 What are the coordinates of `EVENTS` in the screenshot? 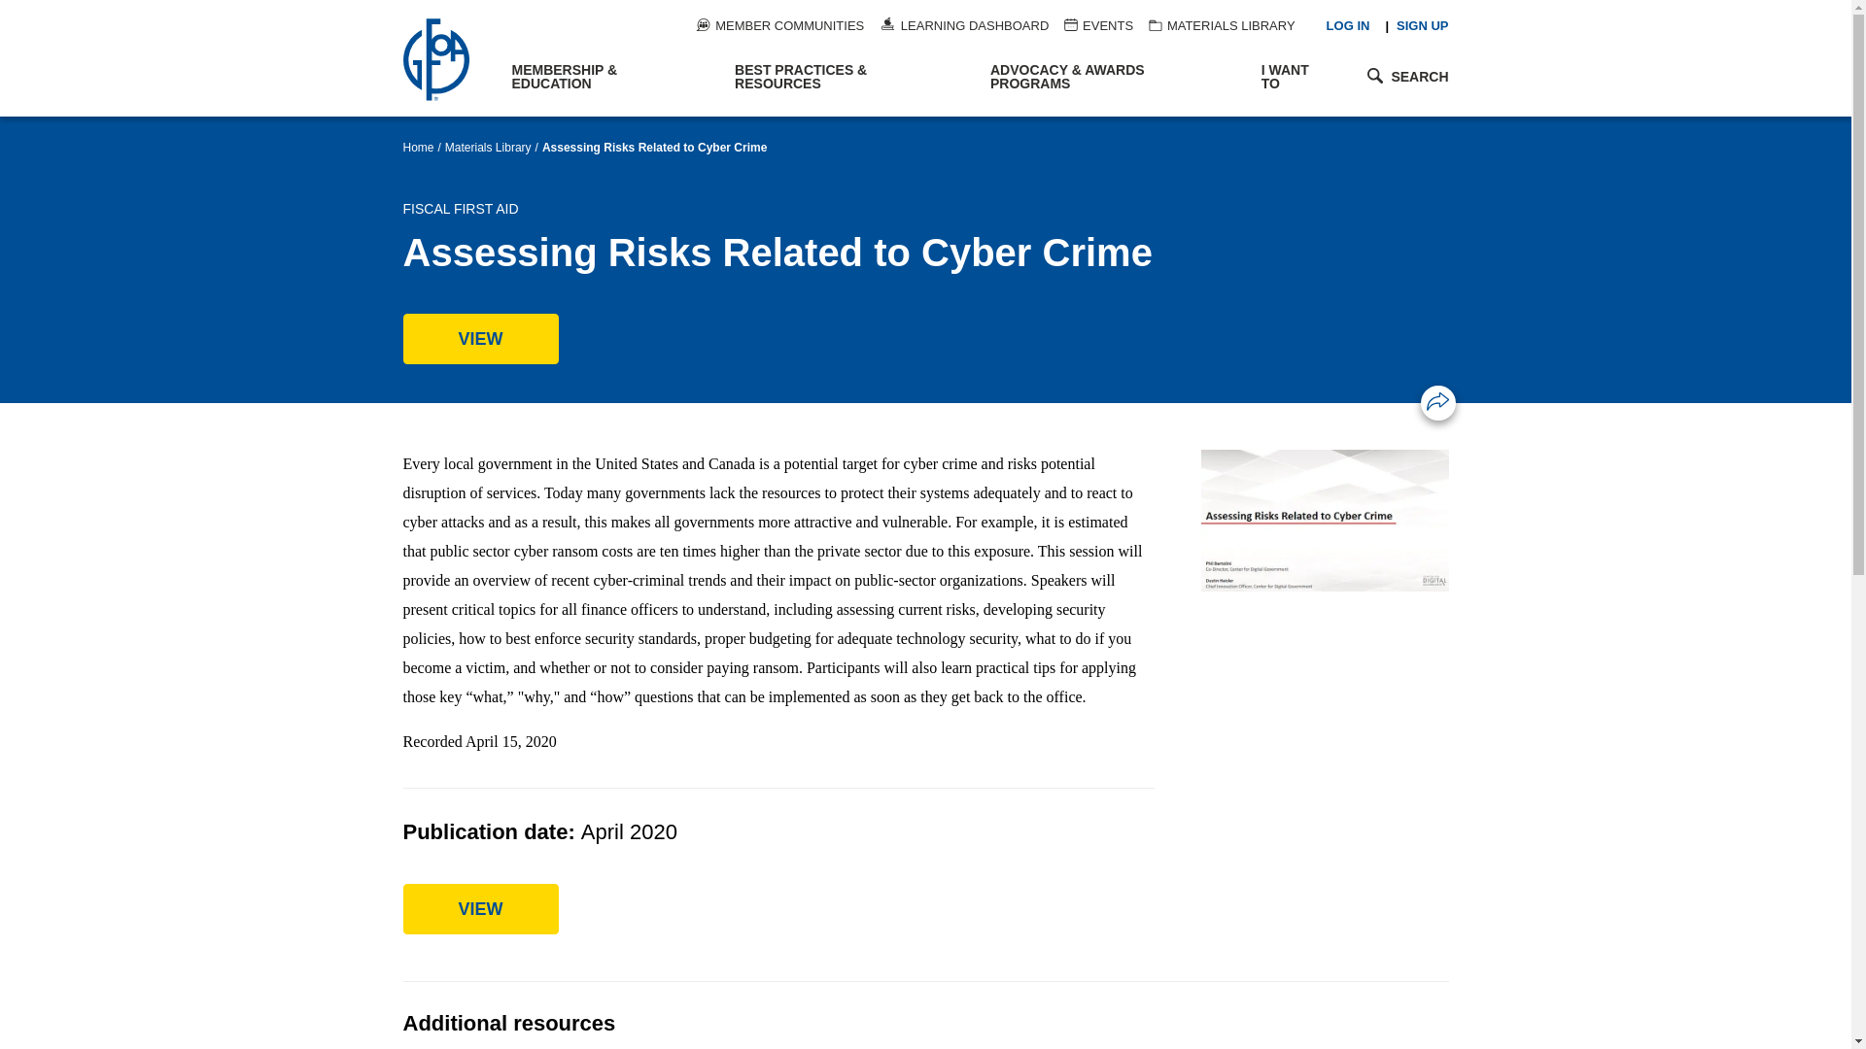 It's located at (1098, 25).